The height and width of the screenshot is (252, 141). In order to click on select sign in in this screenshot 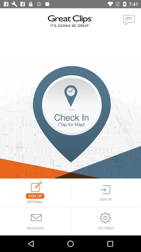, I will do `click(106, 193)`.